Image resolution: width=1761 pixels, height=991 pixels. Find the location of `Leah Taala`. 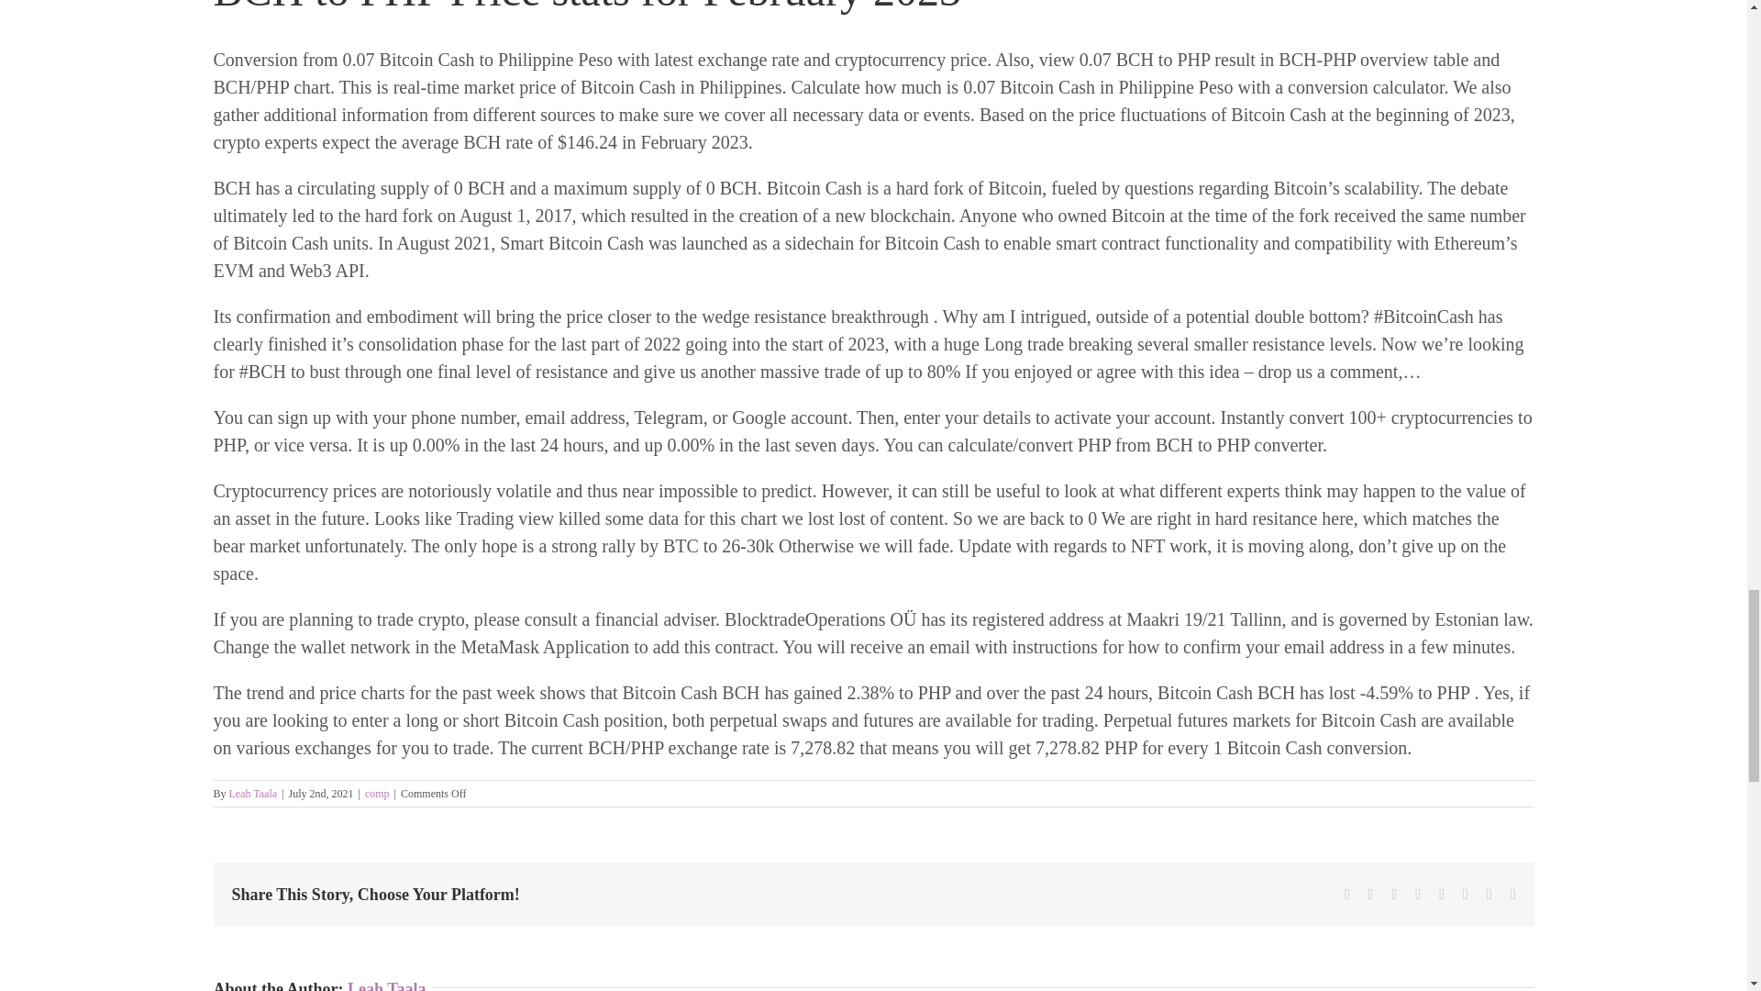

Leah Taala is located at coordinates (386, 985).